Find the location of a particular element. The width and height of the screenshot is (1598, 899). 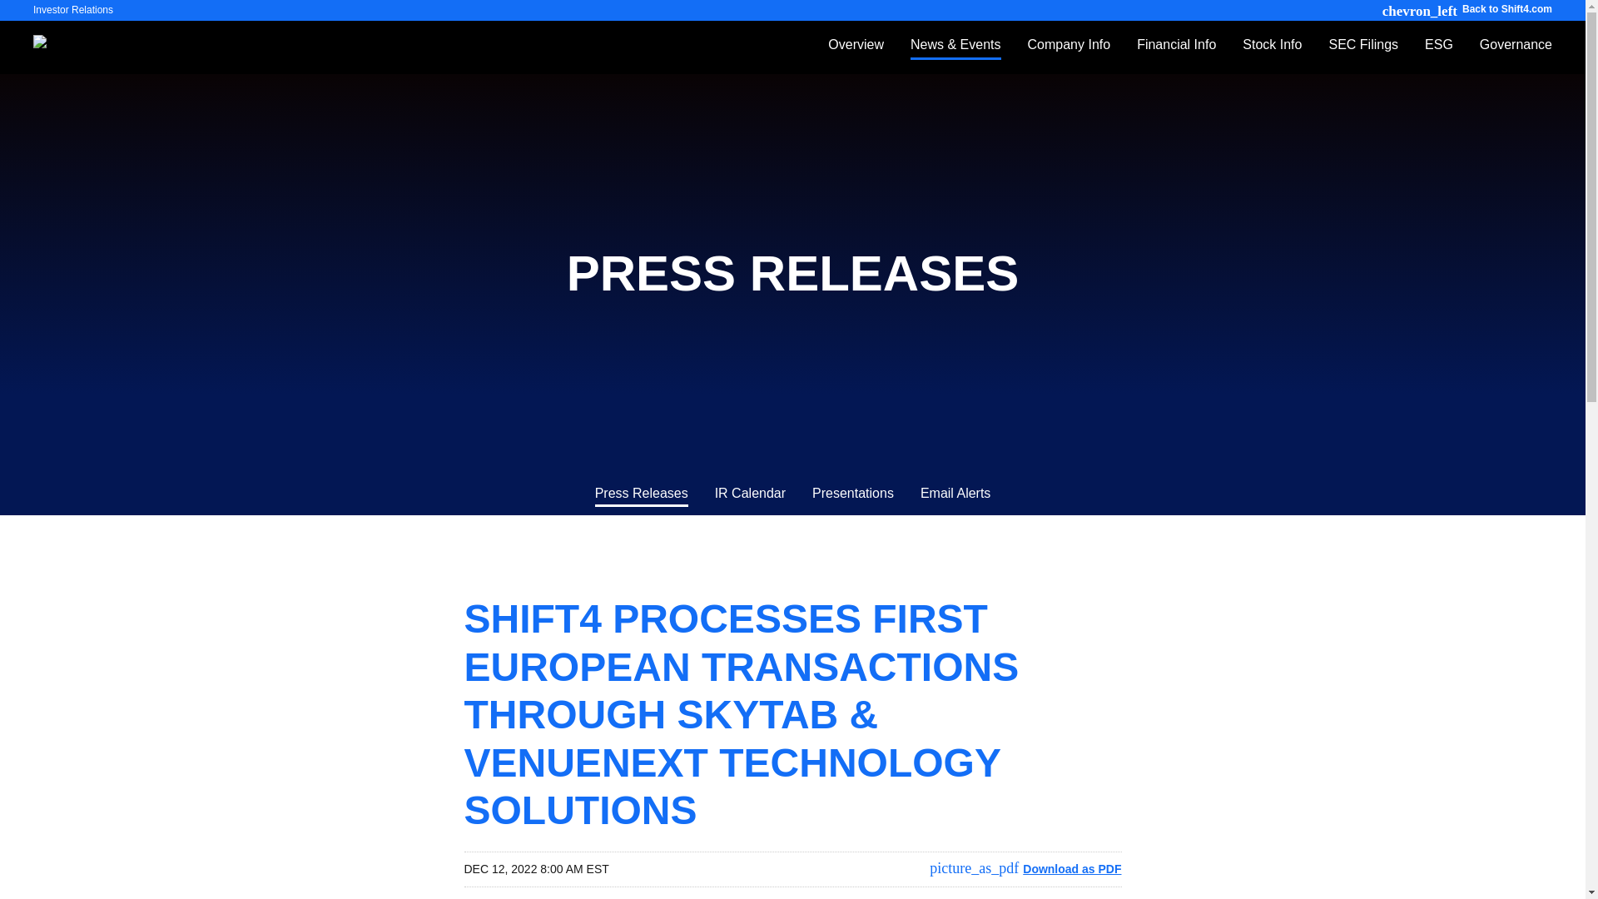

Financial Info is located at coordinates (1175, 54).